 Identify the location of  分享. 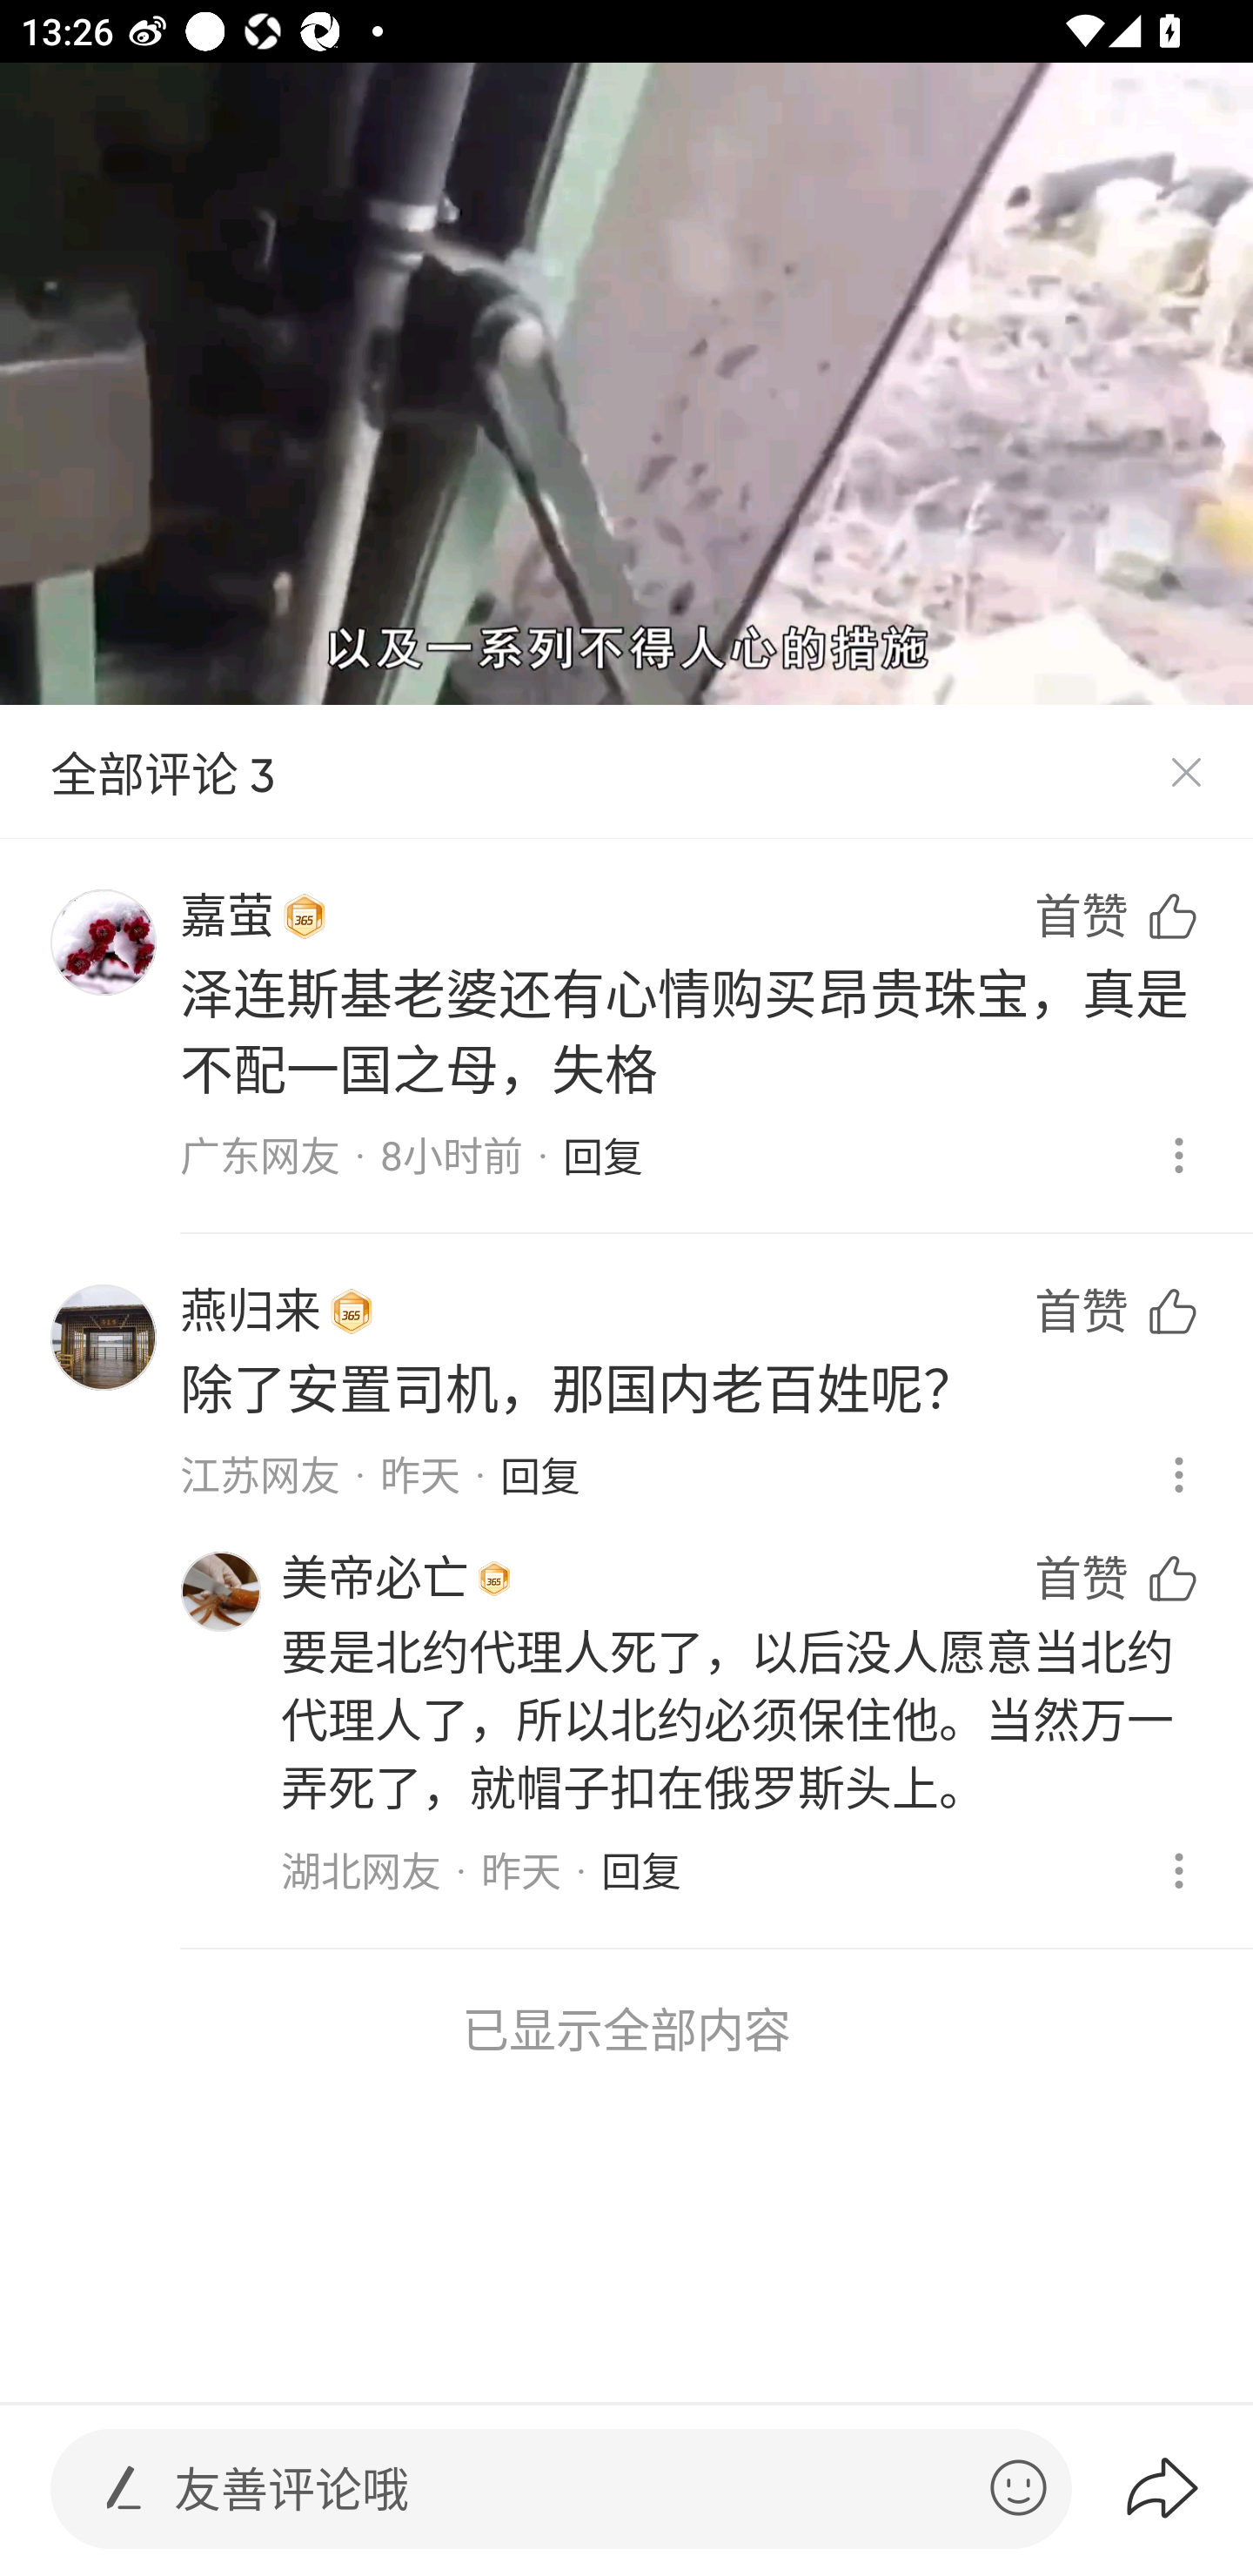
(1188, 2488).